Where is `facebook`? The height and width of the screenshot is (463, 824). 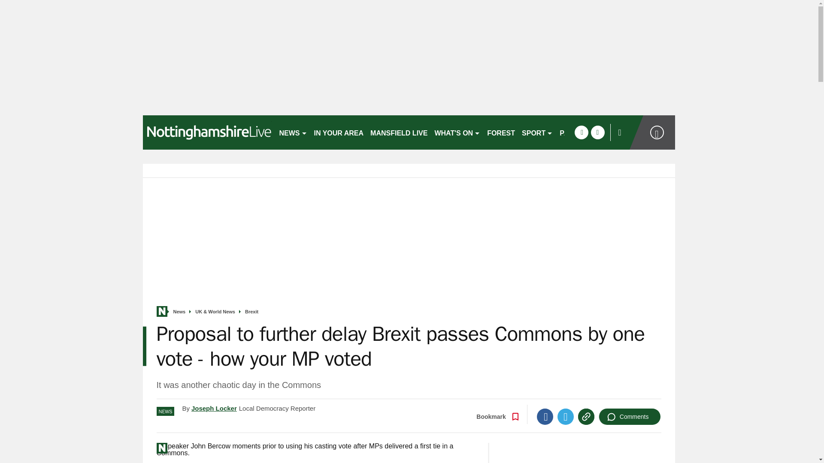
facebook is located at coordinates (581, 132).